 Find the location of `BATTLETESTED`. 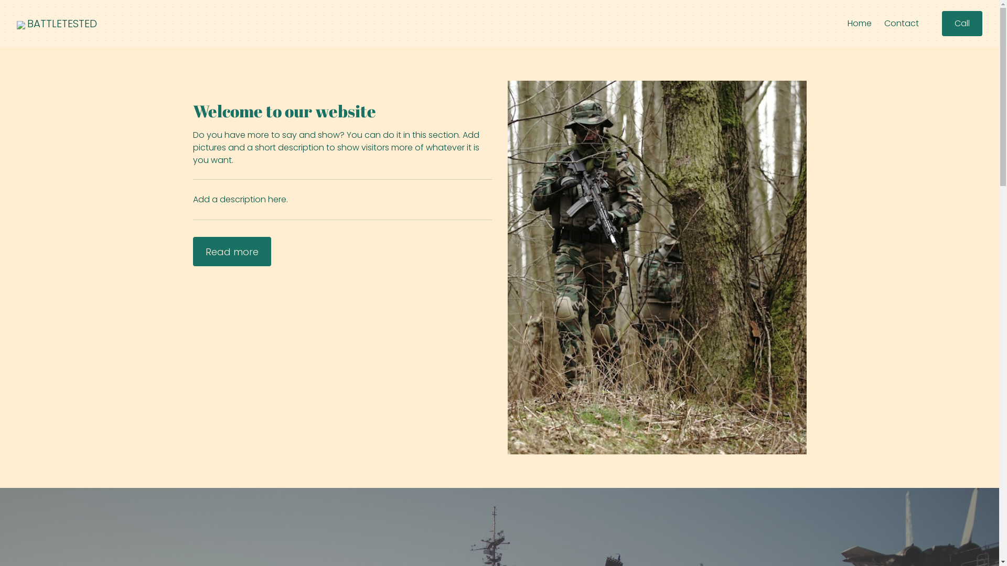

BATTLETESTED is located at coordinates (62, 24).